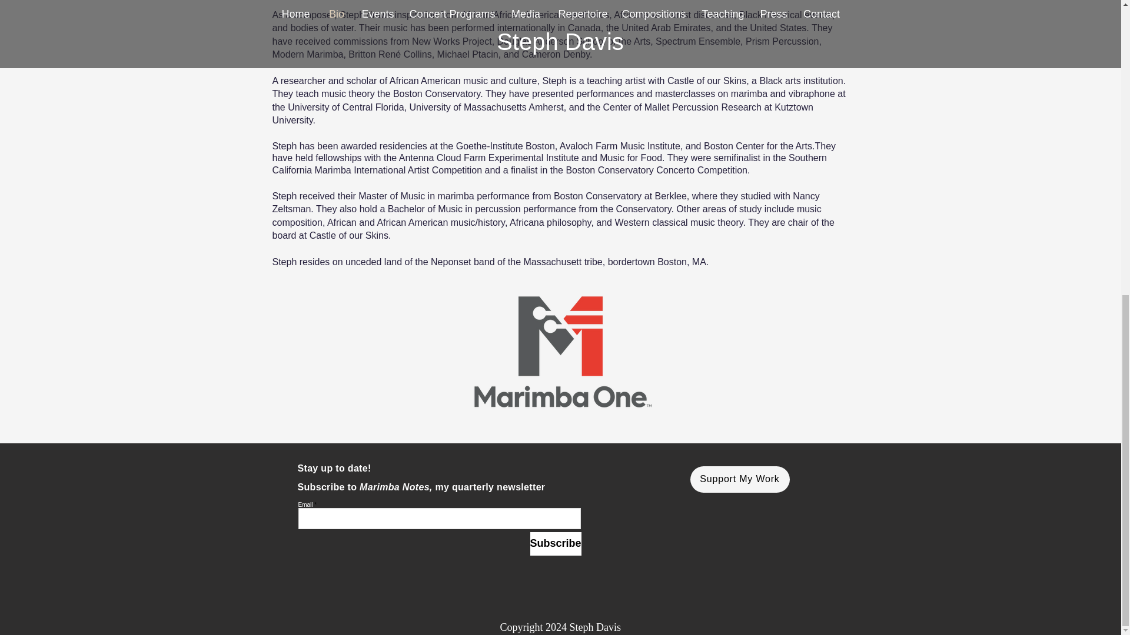  I want to click on Support My Work, so click(739, 479).